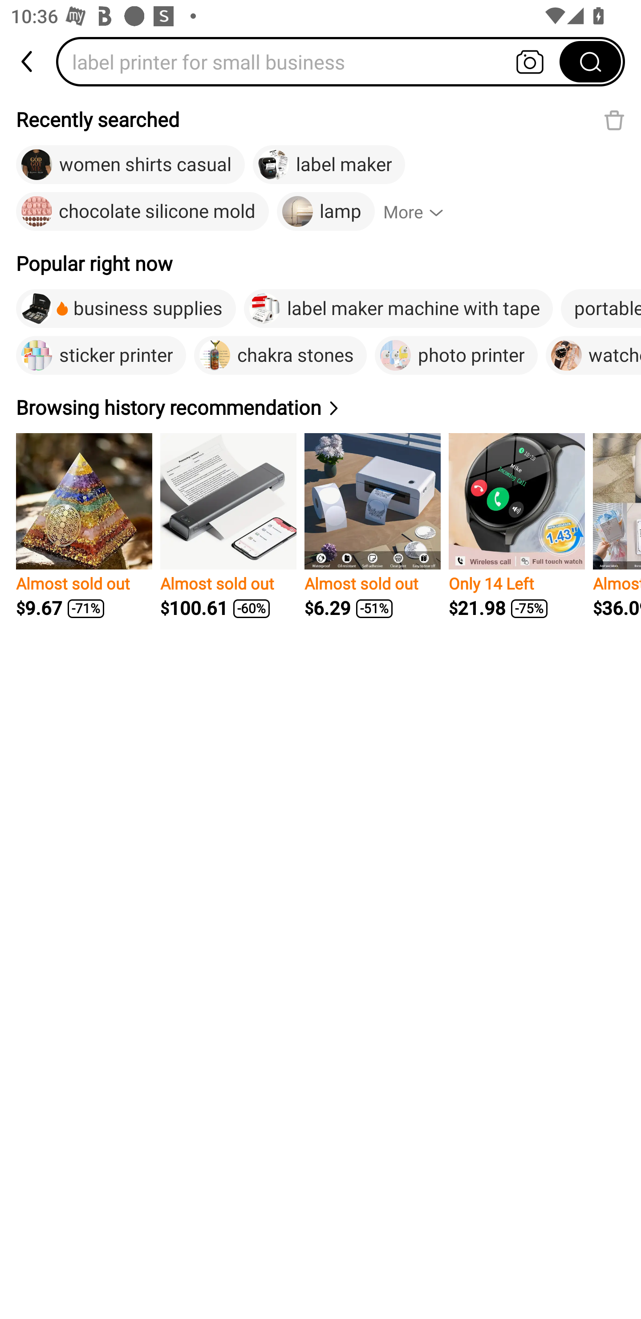 Image resolution: width=641 pixels, height=1319 pixels. Describe the element at coordinates (179, 407) in the screenshot. I see `Browsing history recommendation` at that location.